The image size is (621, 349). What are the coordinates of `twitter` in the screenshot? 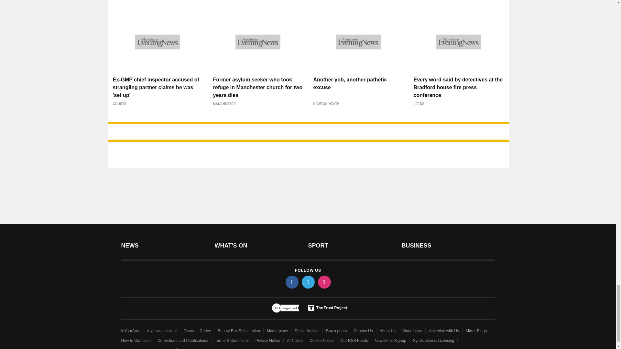 It's located at (308, 282).